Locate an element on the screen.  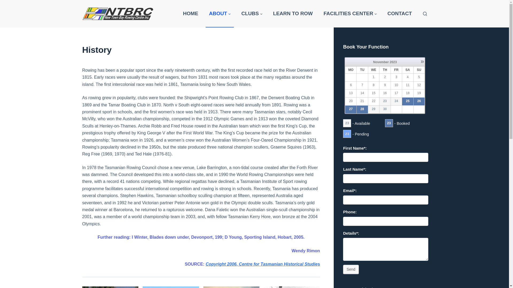
FACILITIES CENTER is located at coordinates (350, 14).